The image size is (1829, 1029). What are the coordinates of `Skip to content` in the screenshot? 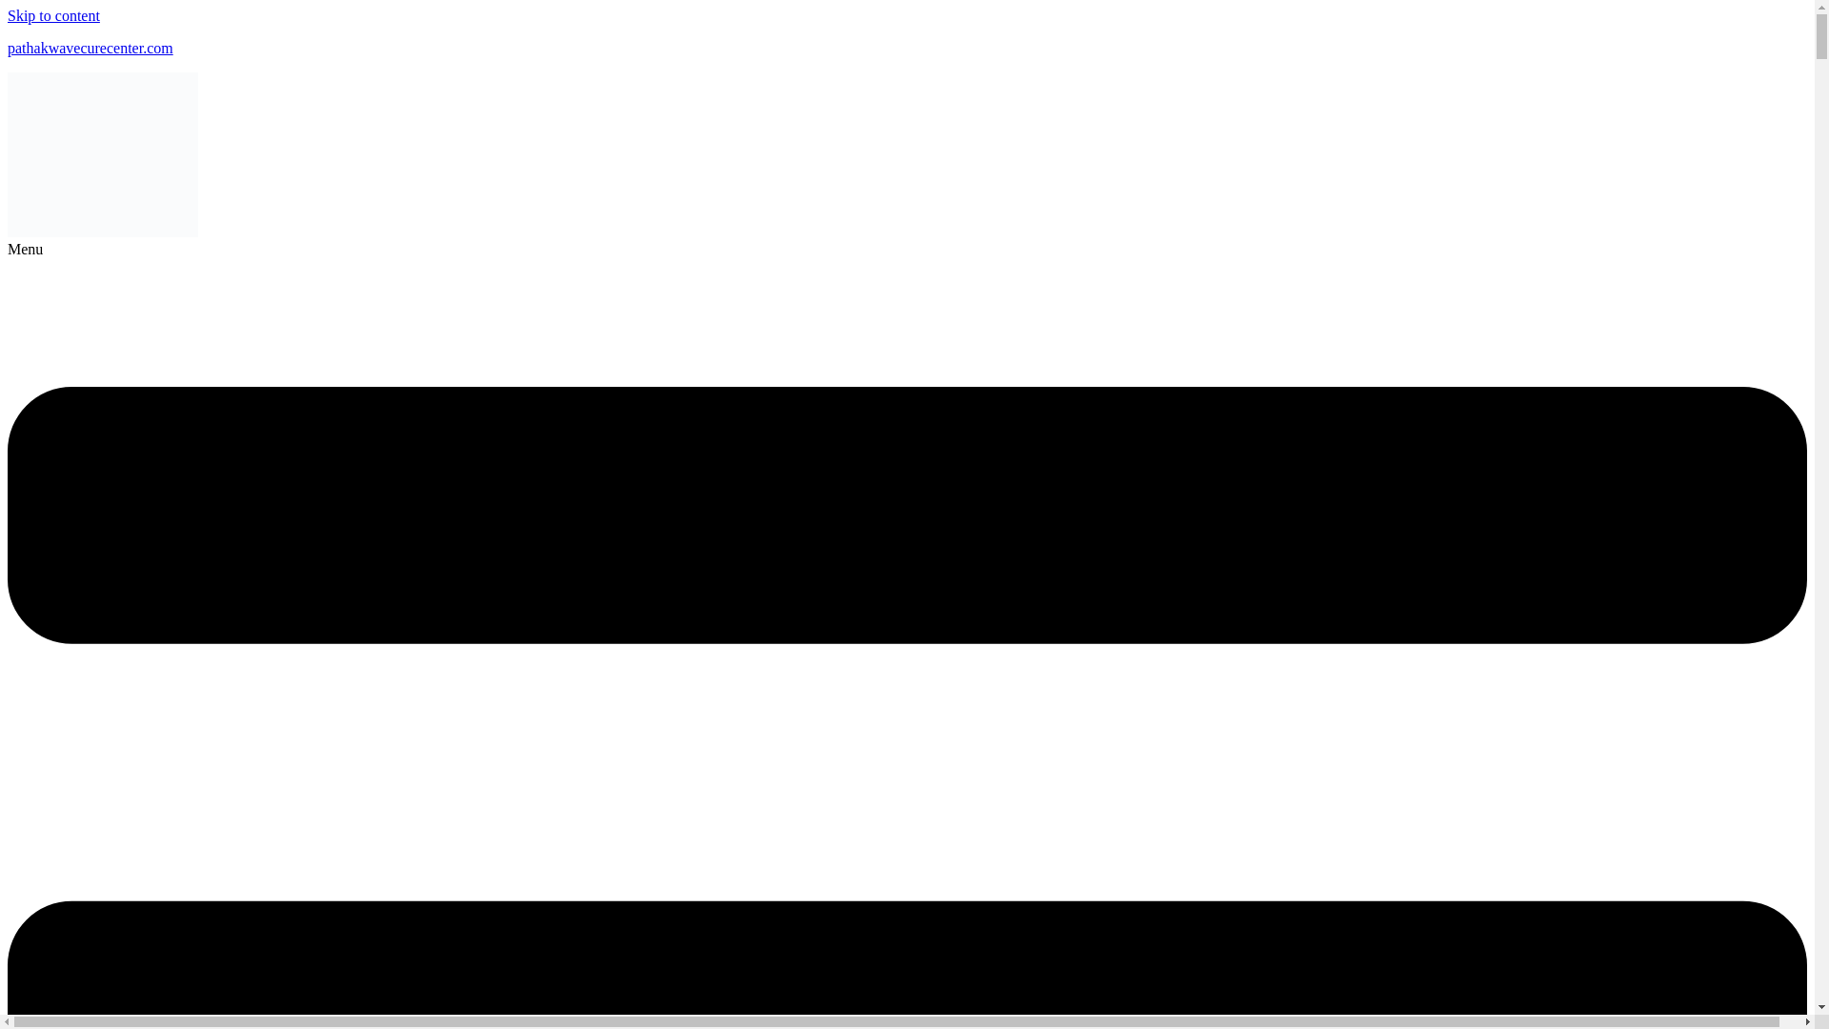 It's located at (53, 15).